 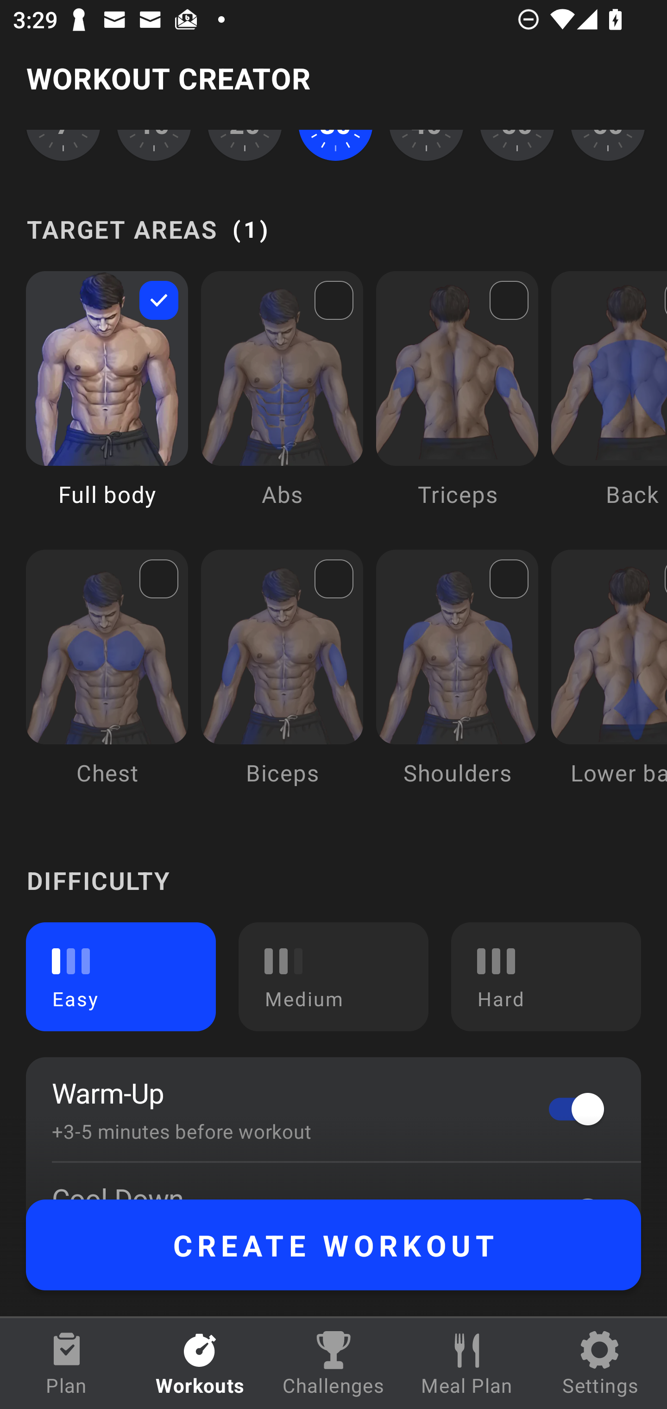 What do you see at coordinates (333, 977) in the screenshot?
I see `Medium` at bounding box center [333, 977].